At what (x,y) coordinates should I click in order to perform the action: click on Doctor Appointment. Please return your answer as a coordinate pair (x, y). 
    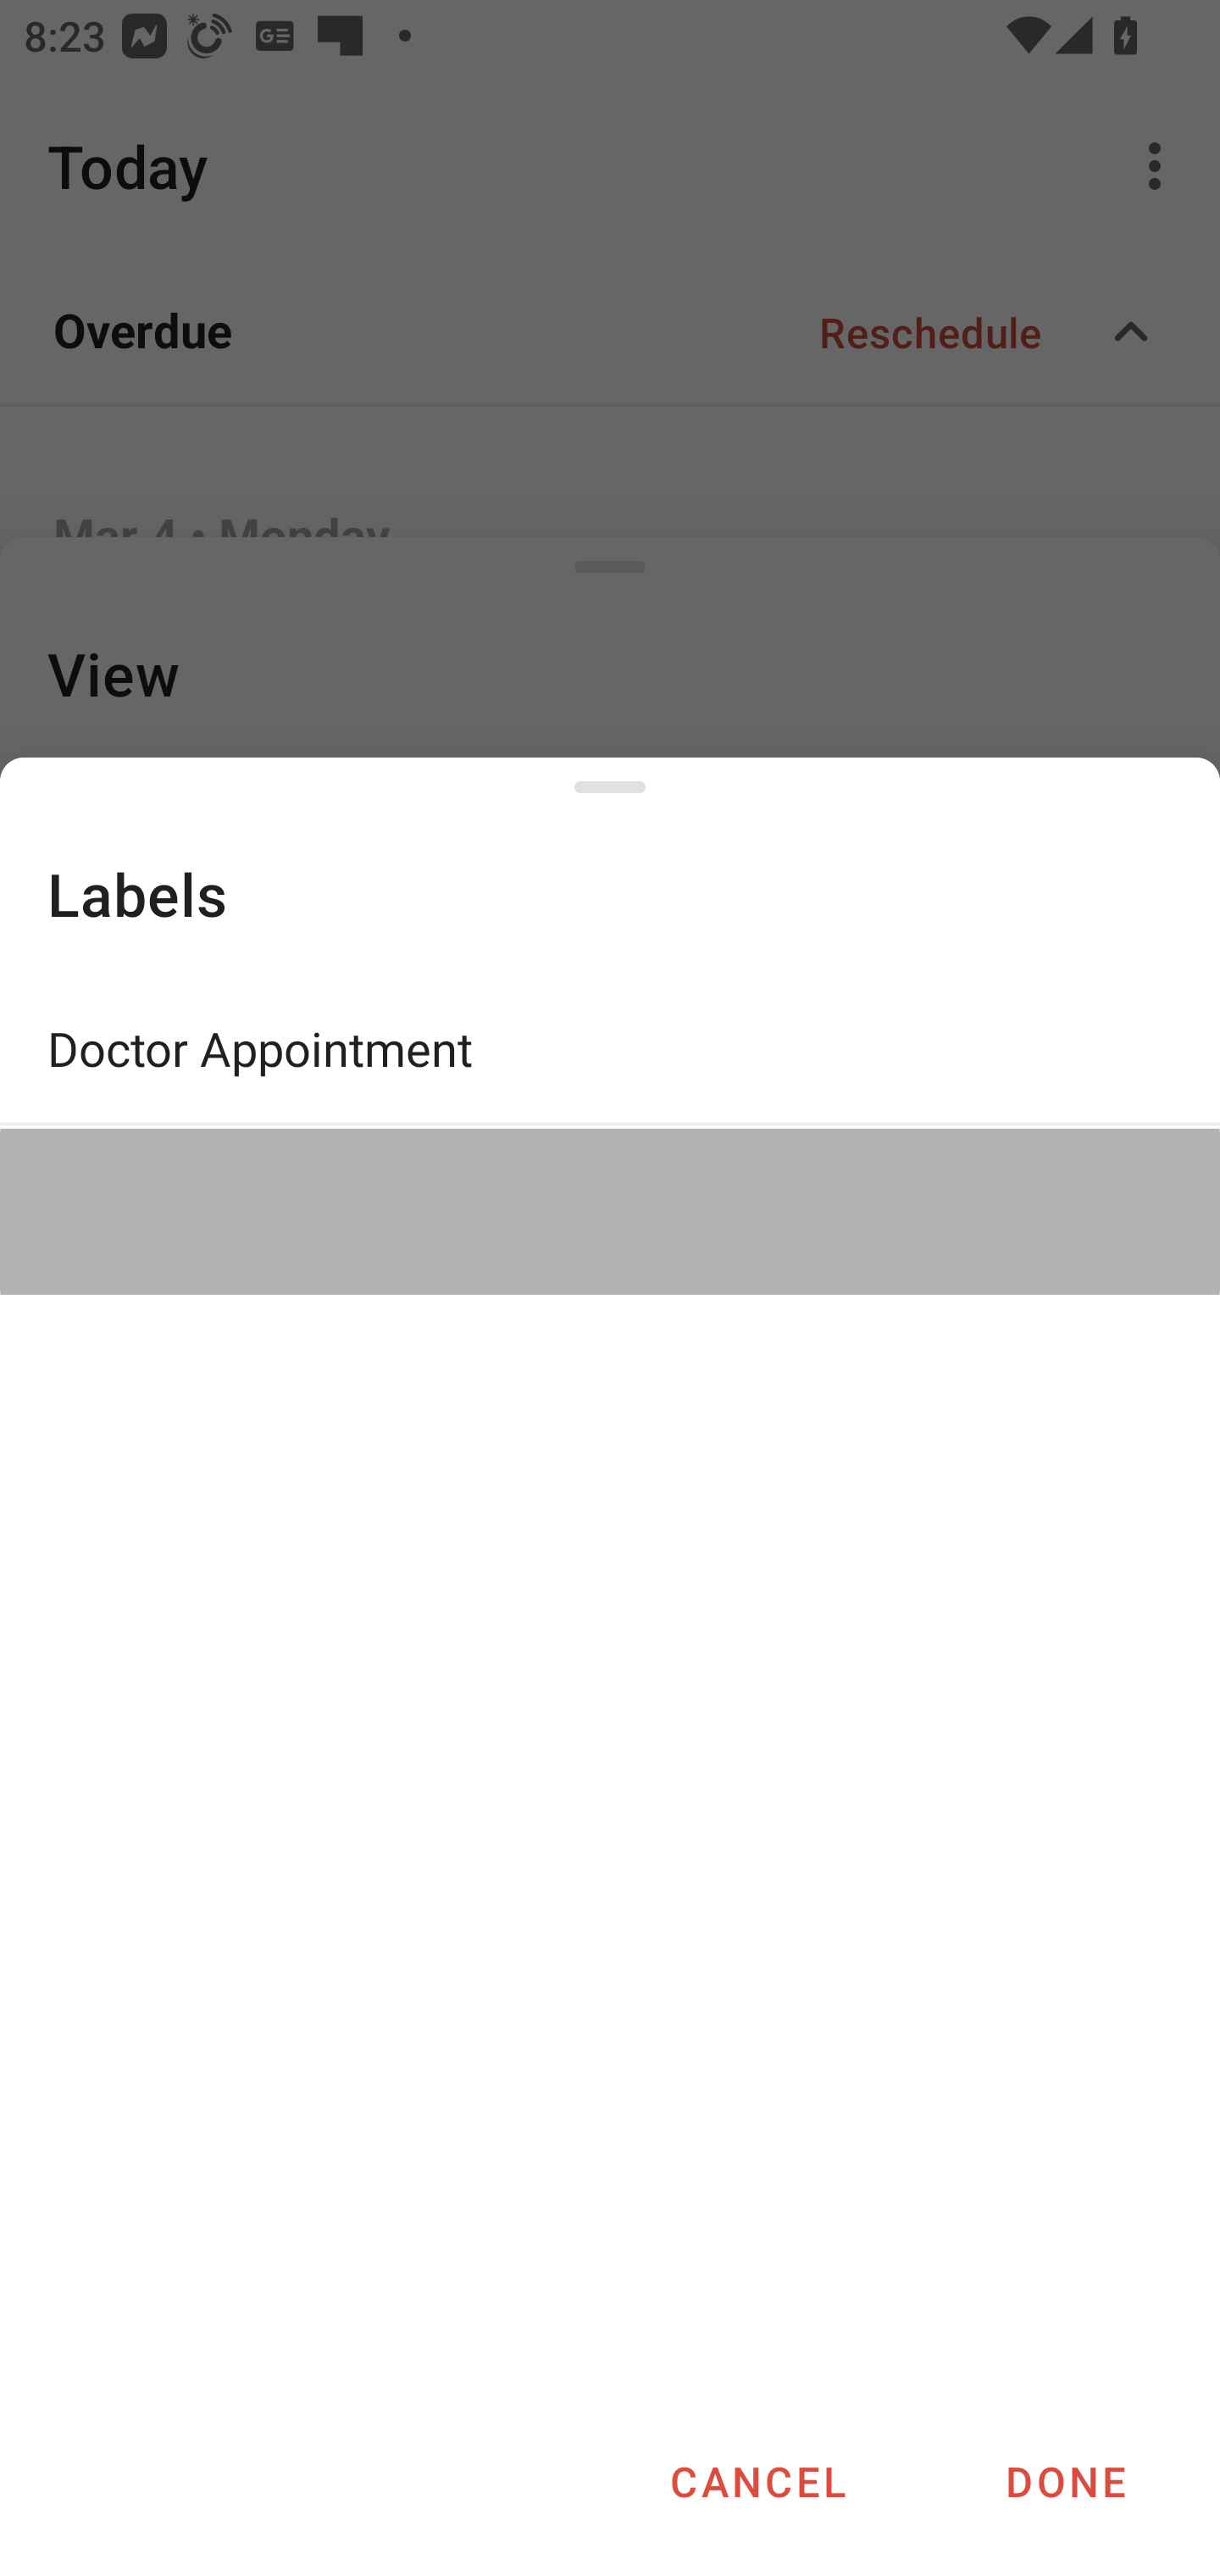
    Looking at the image, I should click on (610, 1048).